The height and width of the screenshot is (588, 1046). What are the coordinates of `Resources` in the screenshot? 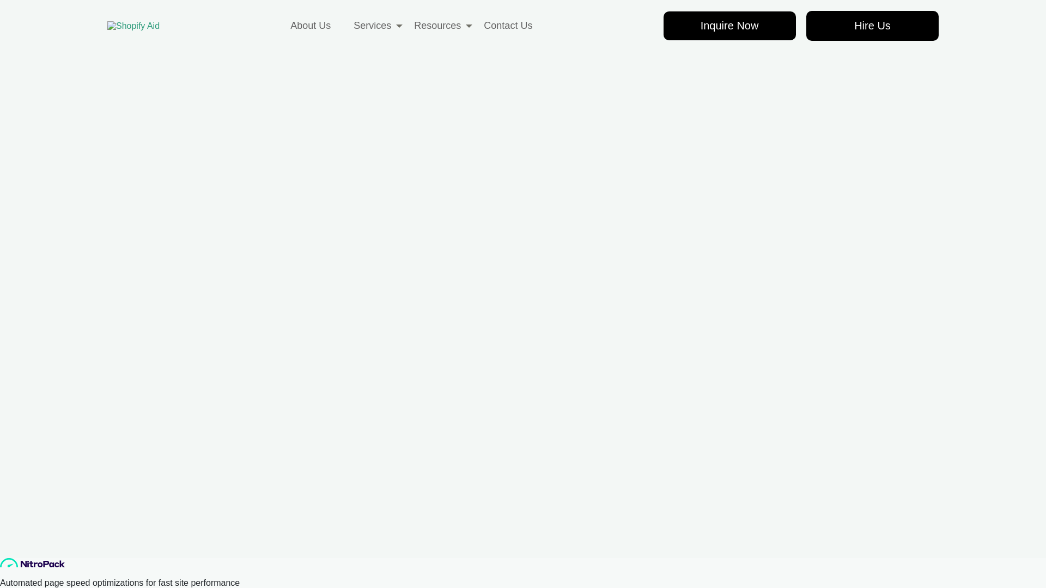 It's located at (437, 3).